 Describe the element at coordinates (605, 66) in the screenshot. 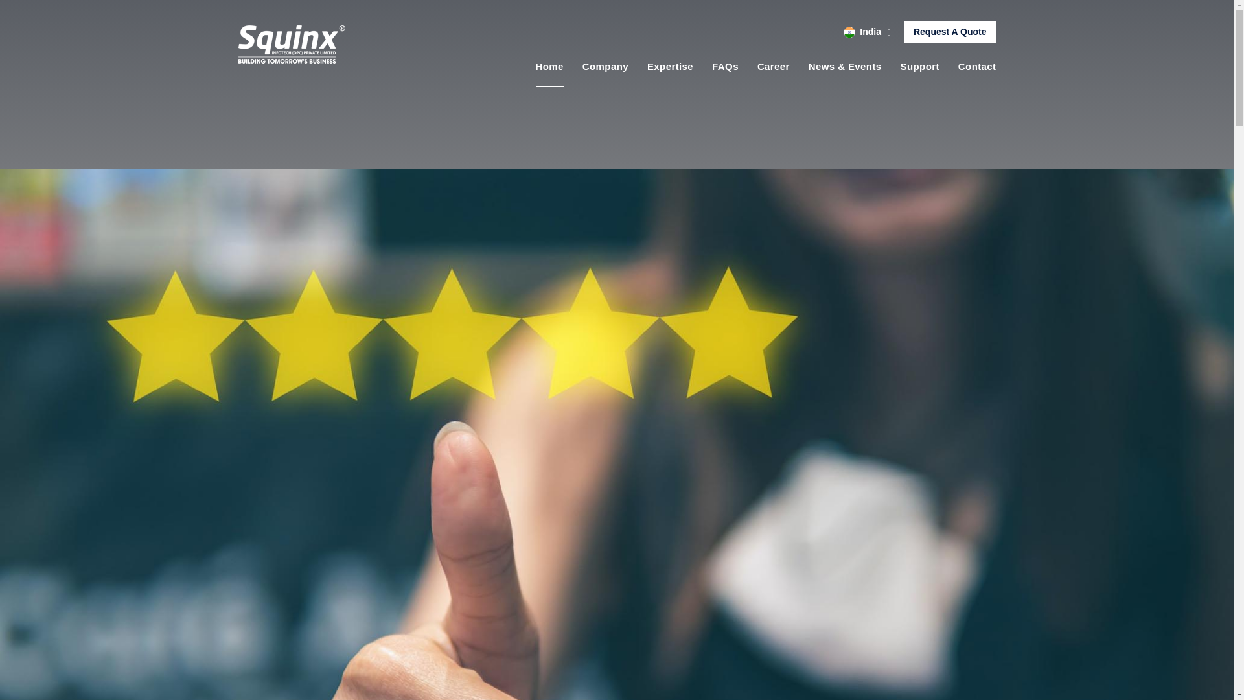

I see `Company` at that location.